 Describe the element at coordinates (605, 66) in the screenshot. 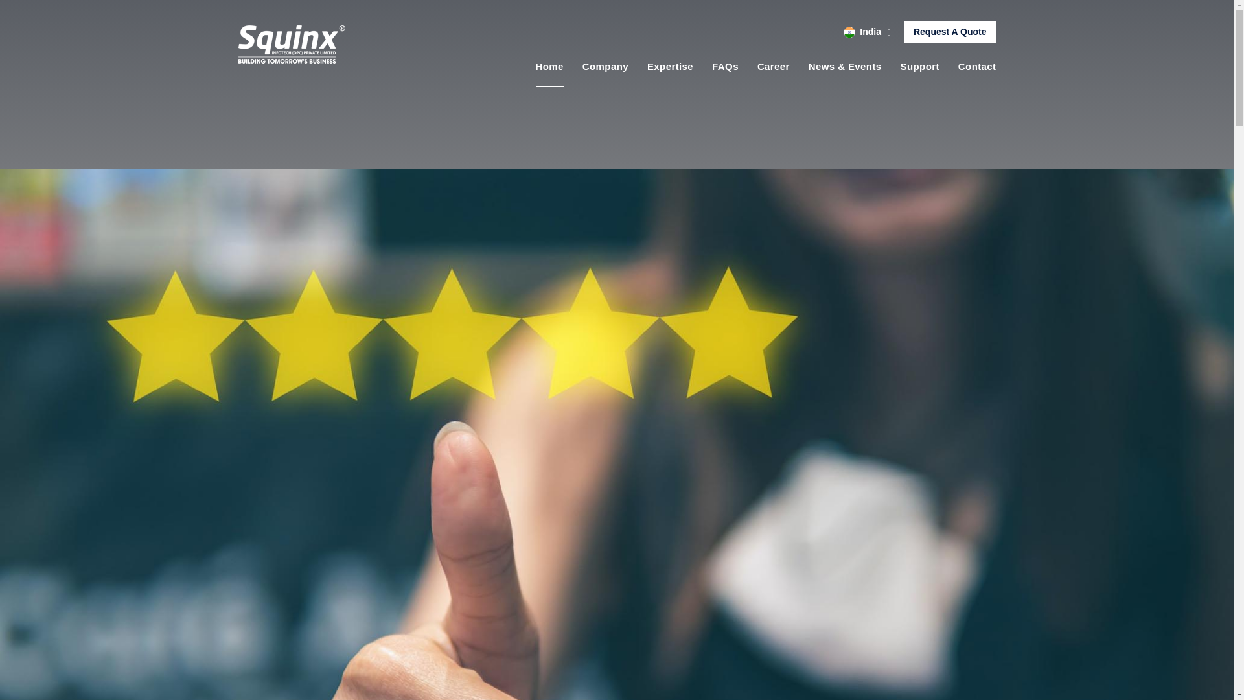

I see `Company` at that location.